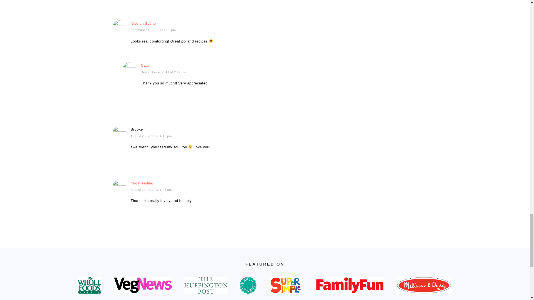 This screenshot has width=534, height=300. Describe the element at coordinates (143, 285) in the screenshot. I see `Fork and Beans featured on VegNews` at that location.